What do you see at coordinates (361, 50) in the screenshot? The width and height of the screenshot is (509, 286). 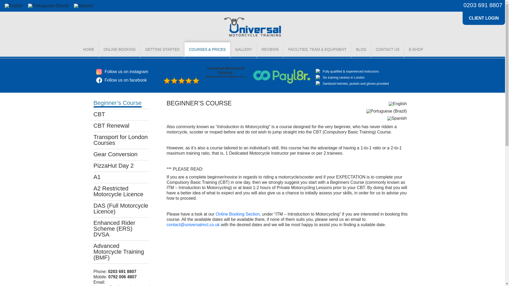 I see `BLOG` at bounding box center [361, 50].